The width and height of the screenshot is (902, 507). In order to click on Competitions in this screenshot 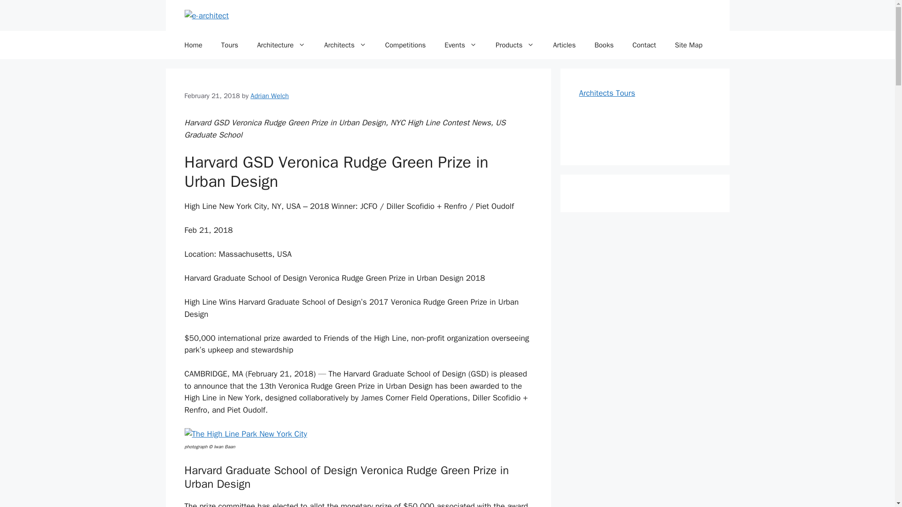, I will do `click(406, 45)`.